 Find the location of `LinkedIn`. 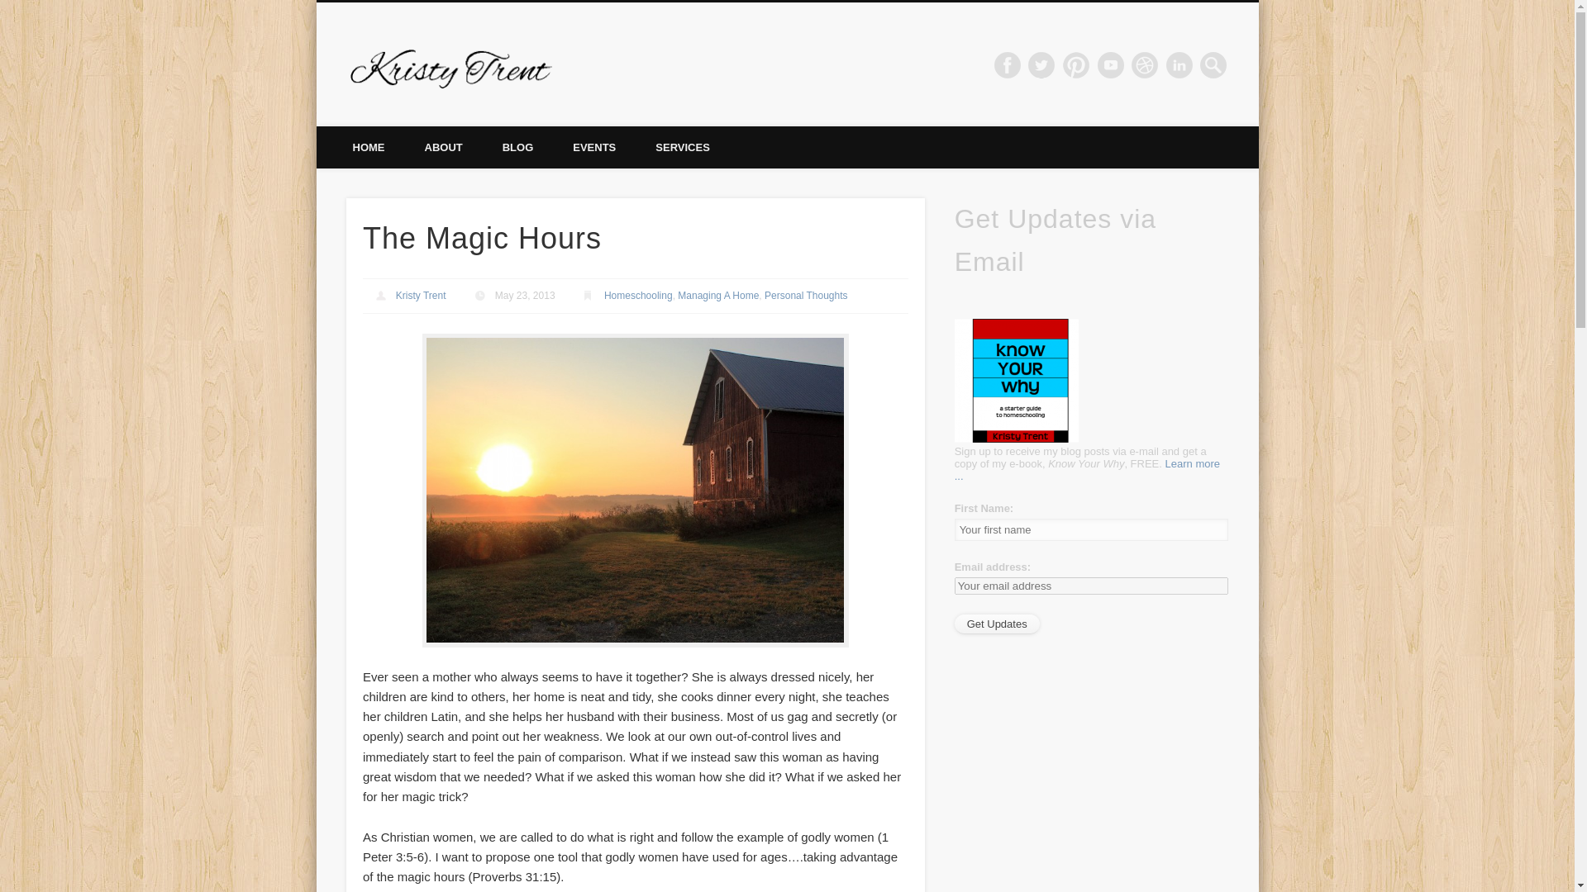

LinkedIn is located at coordinates (1180, 64).